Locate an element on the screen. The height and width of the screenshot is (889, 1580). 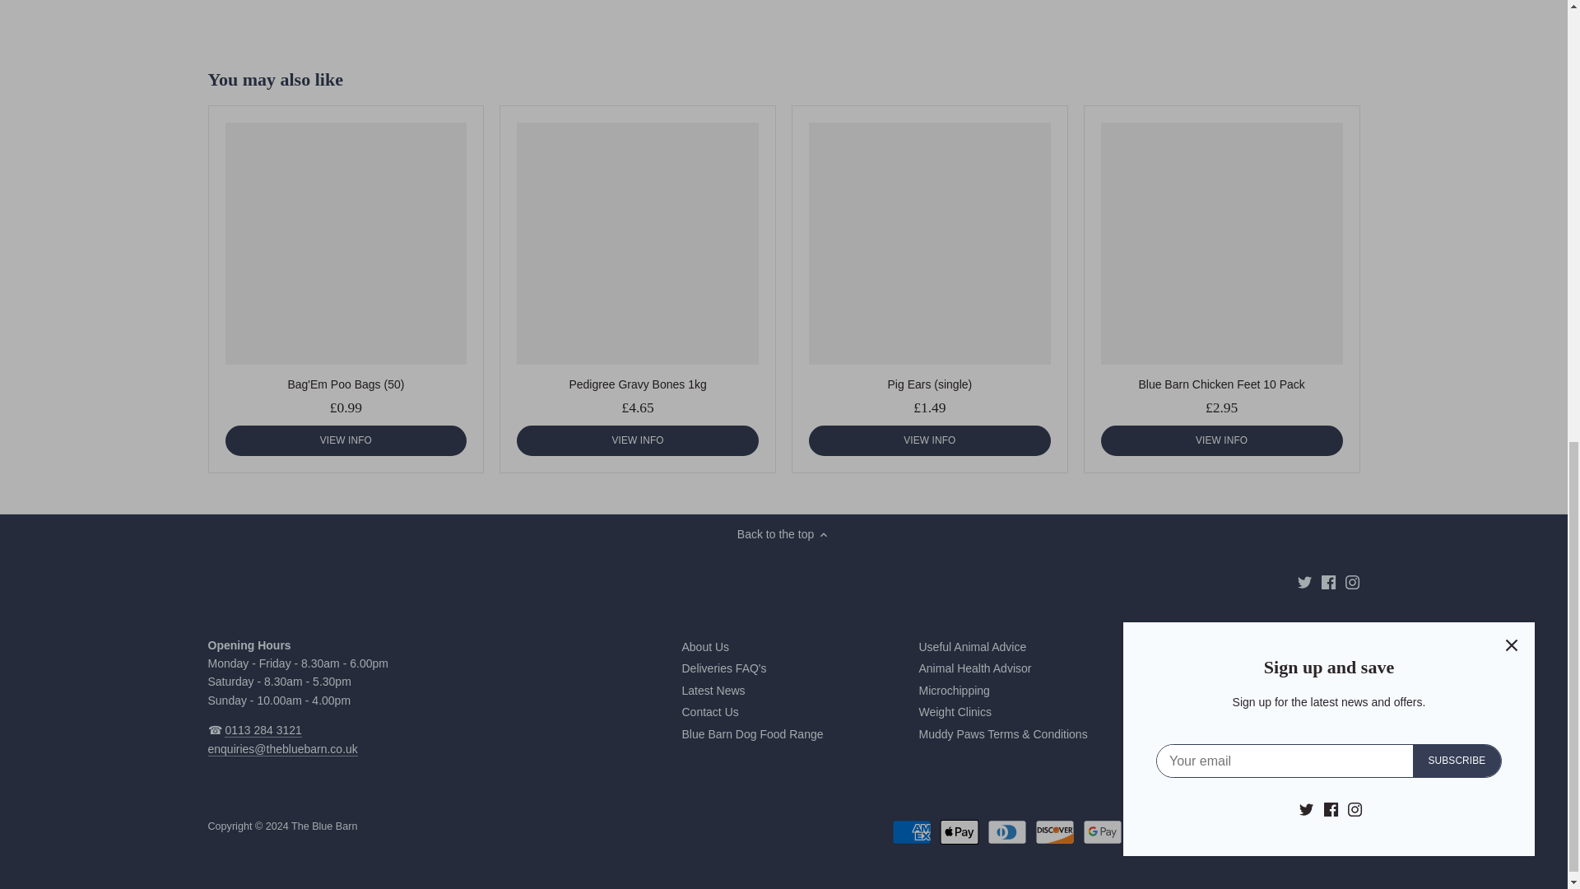
Twitter is located at coordinates (1303, 582).